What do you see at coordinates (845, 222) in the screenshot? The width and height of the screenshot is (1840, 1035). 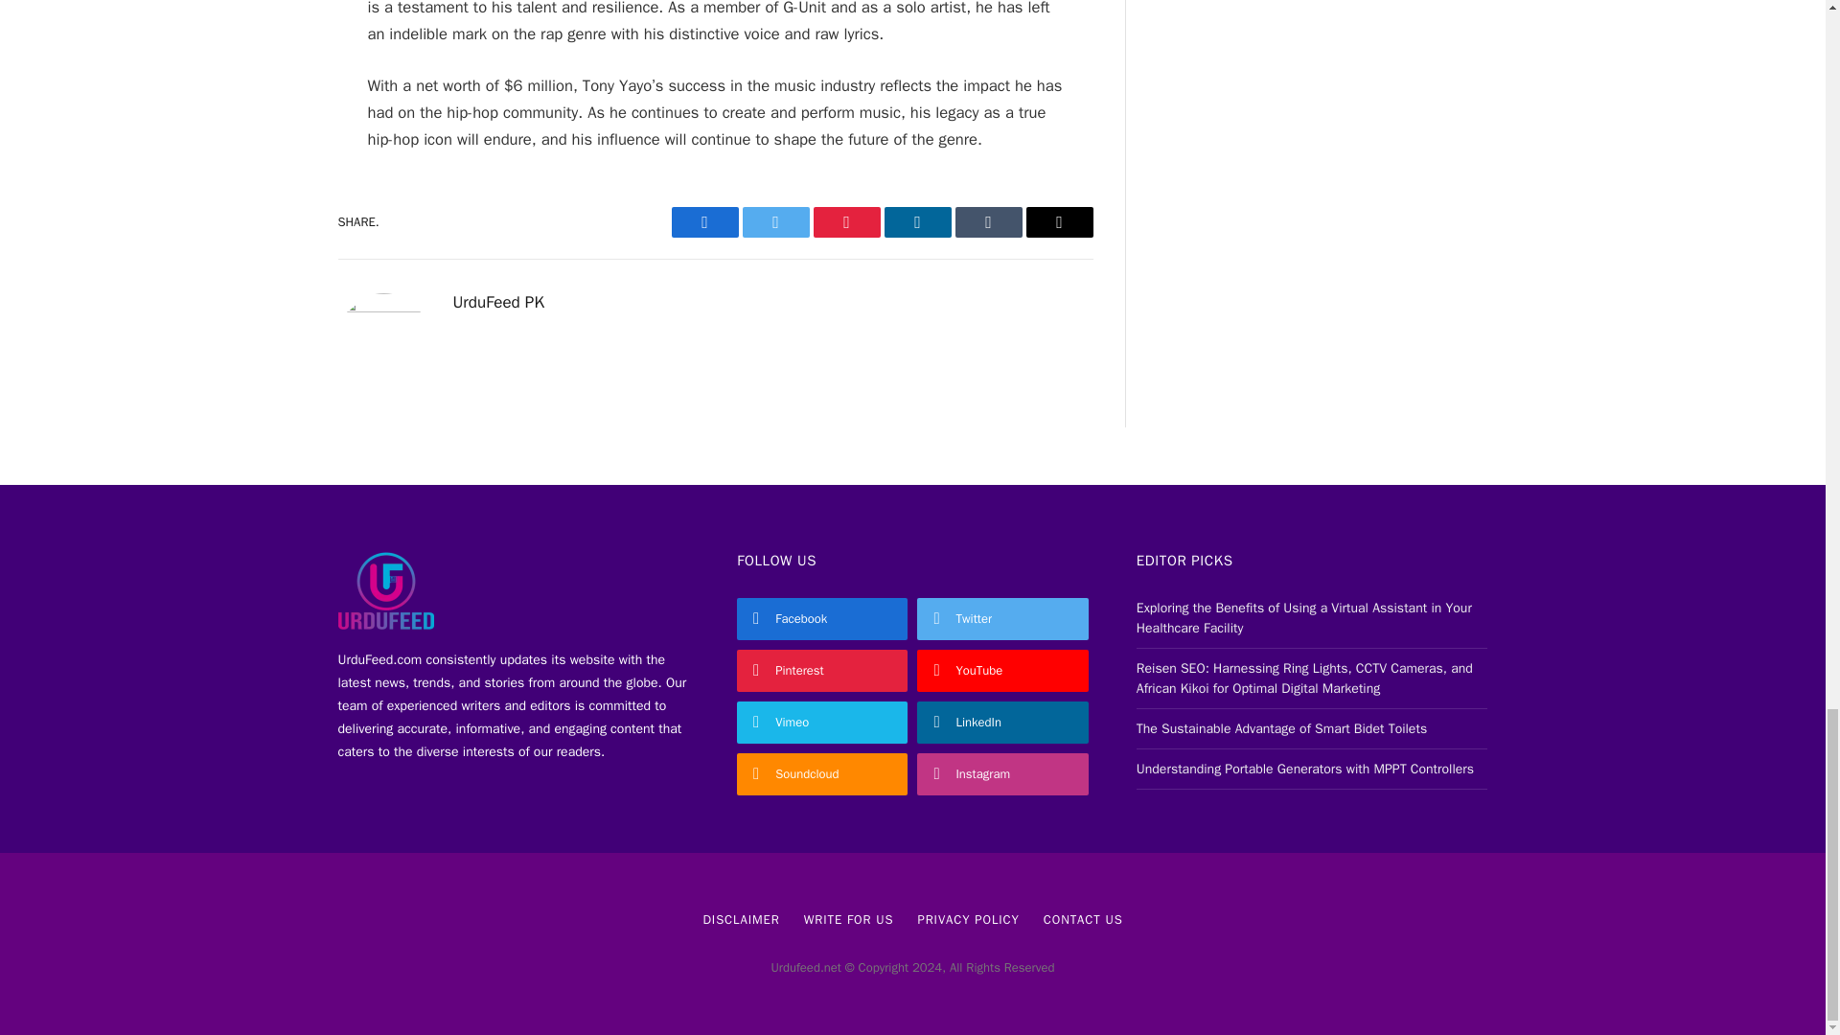 I see `Pinterest` at bounding box center [845, 222].